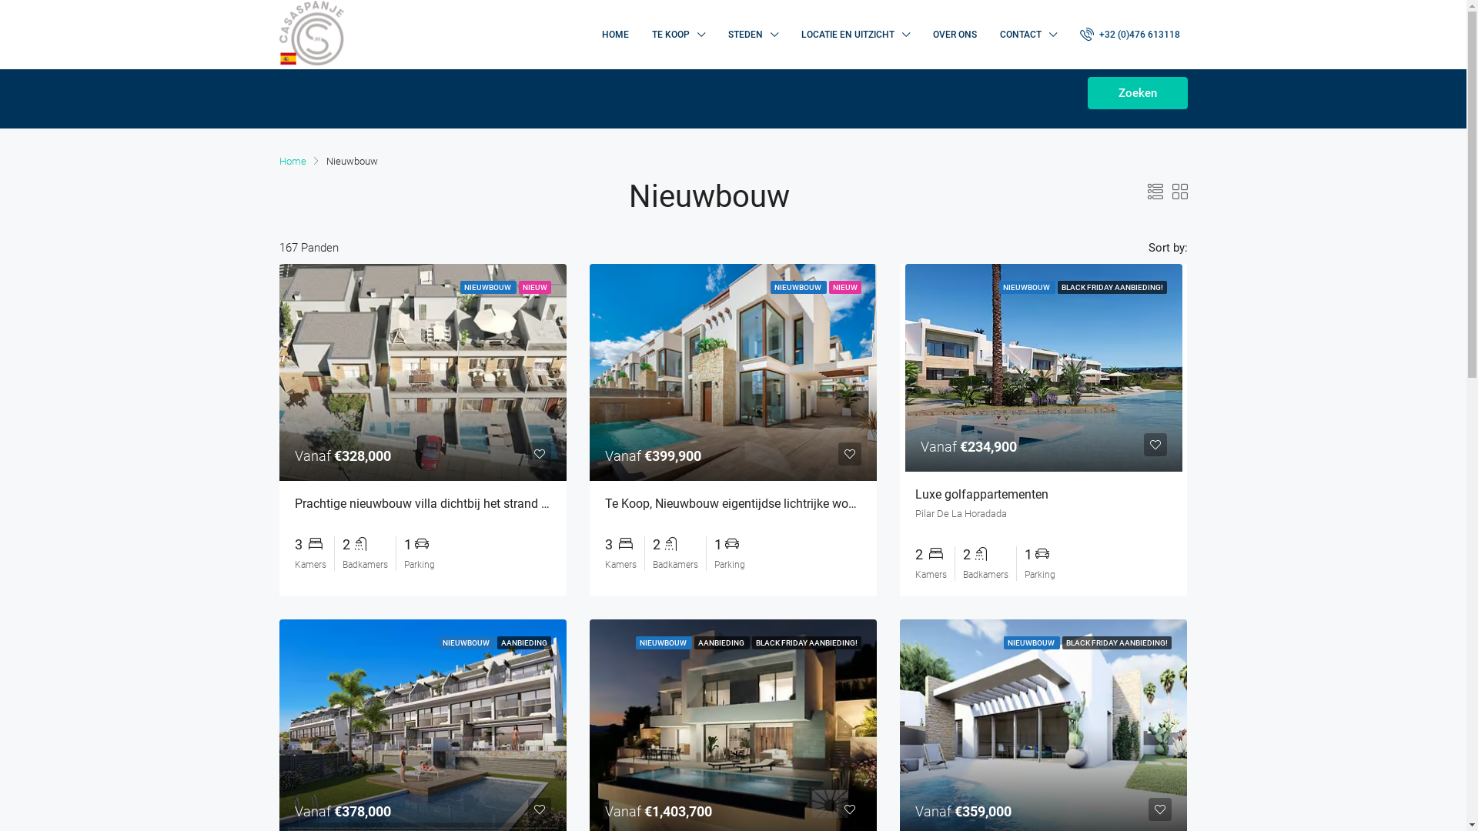 The image size is (1478, 831). I want to click on BLACK FRIDAY AANBIEDING!, so click(1112, 288).